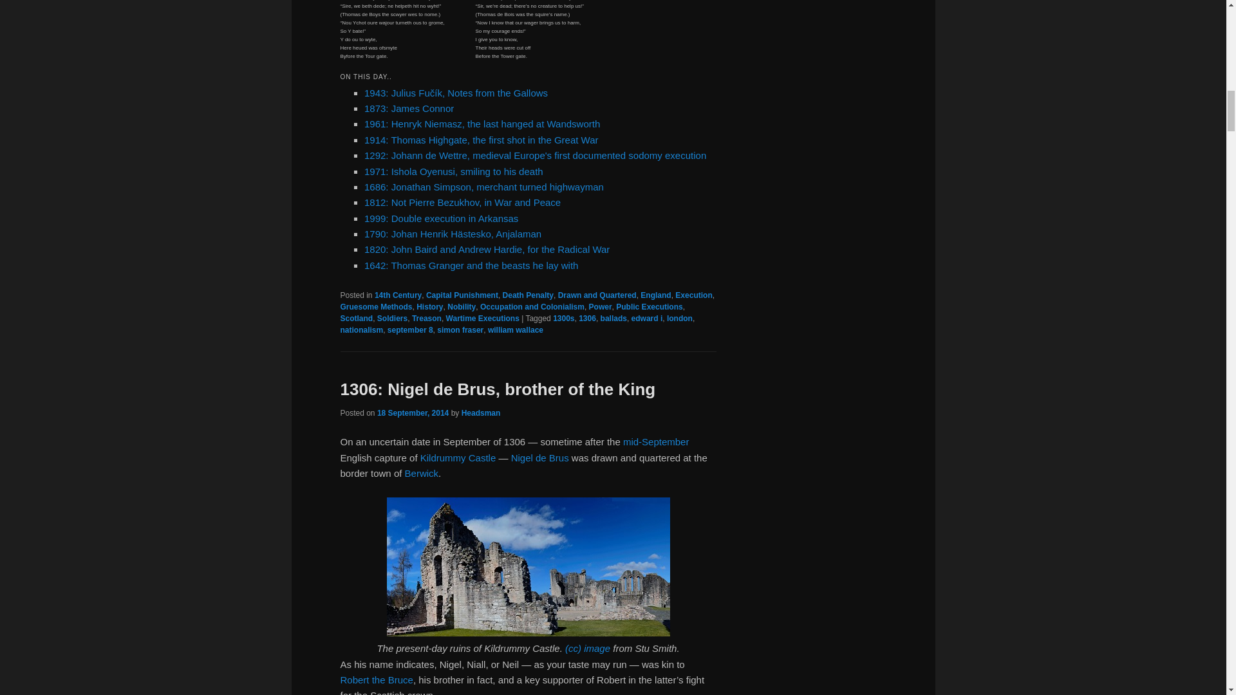  Describe the element at coordinates (487, 250) in the screenshot. I see `1820: John Baird and Andrew Hardie, for the Radical War` at that location.